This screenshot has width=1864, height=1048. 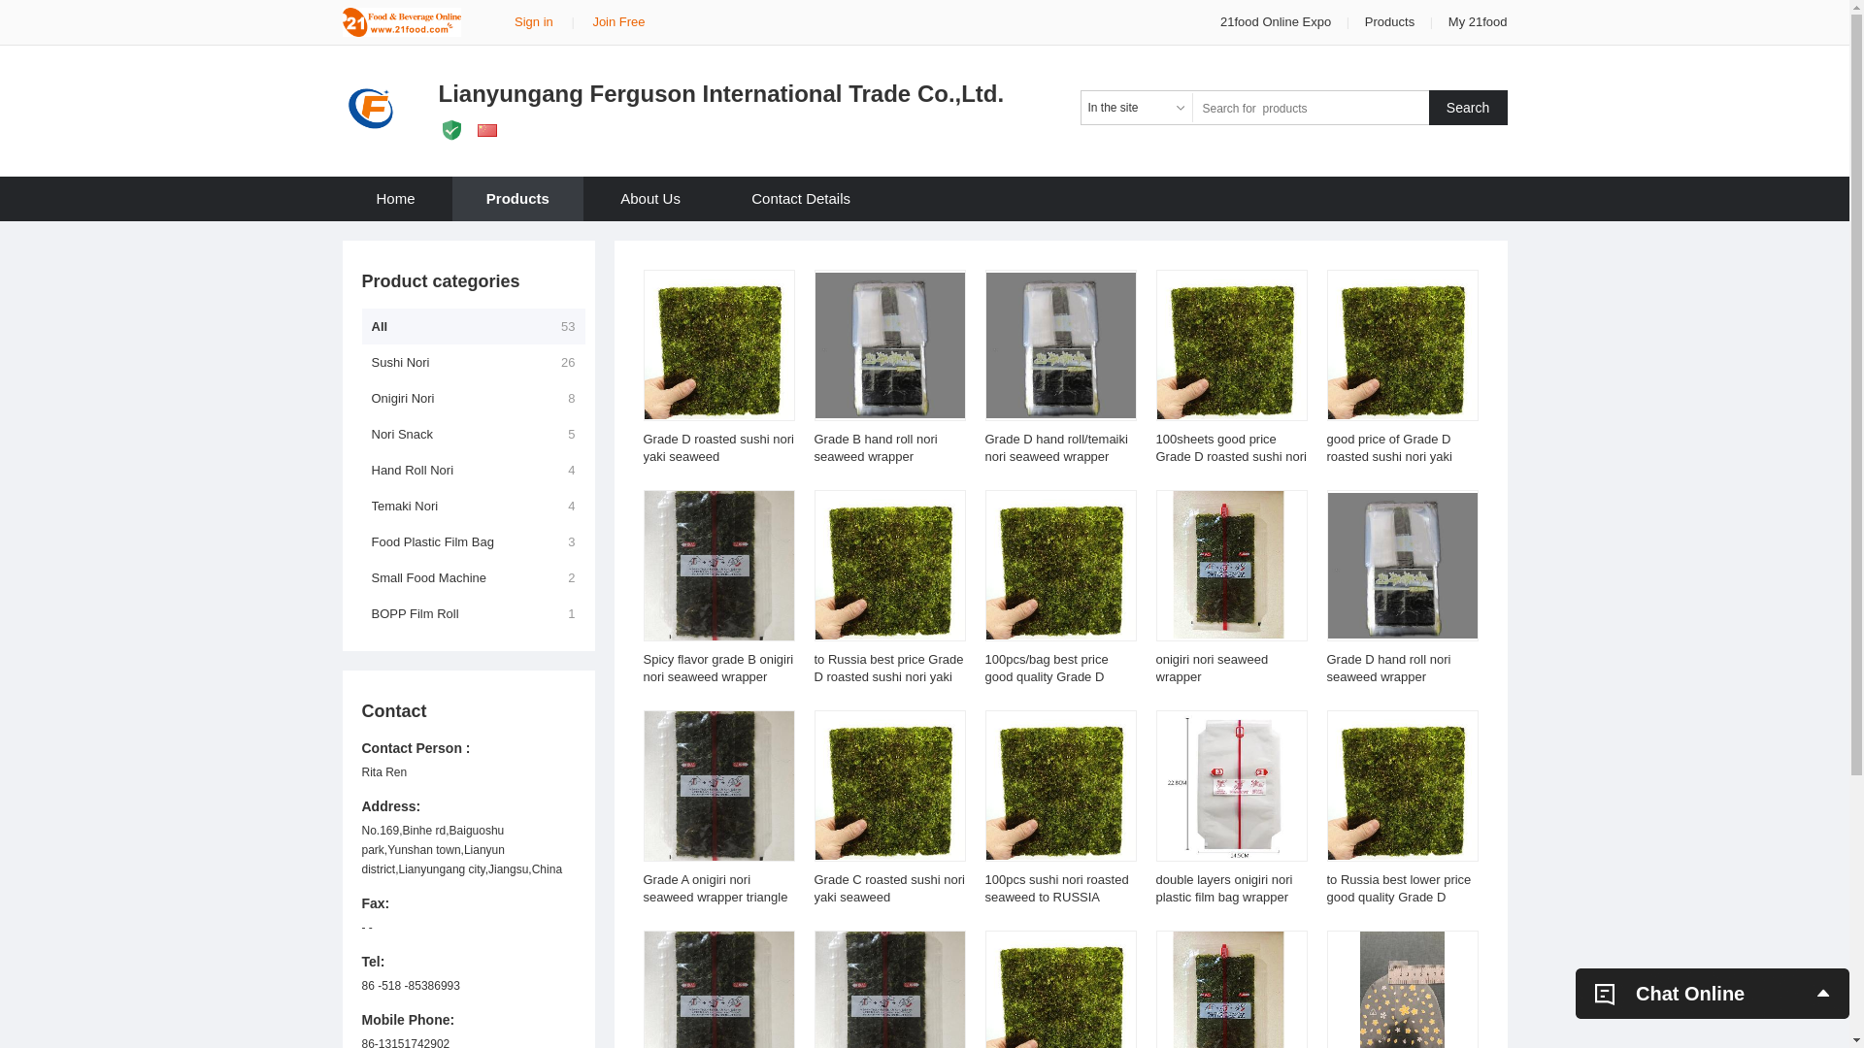 I want to click on Grade D hand roll nori seaweed wrapper 100sheets/bag, so click(x=1388, y=677).